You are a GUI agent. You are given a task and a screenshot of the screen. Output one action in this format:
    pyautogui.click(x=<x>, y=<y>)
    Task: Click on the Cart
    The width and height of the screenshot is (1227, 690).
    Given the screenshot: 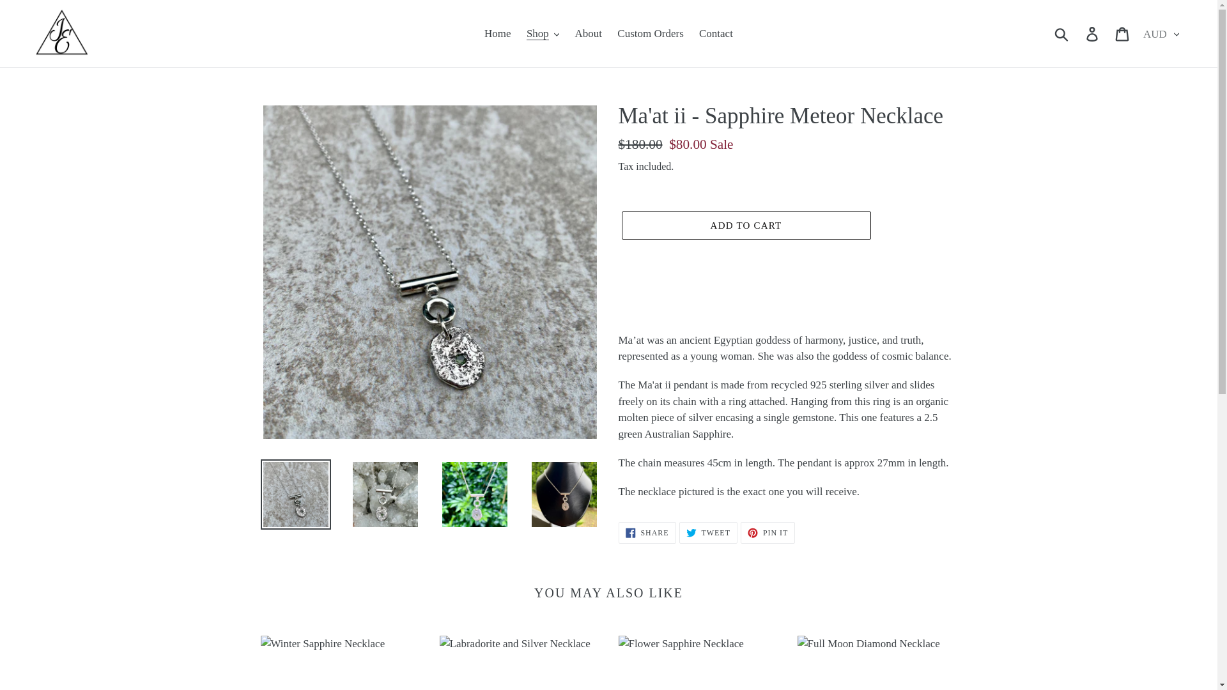 What is the action you would take?
    pyautogui.click(x=1123, y=33)
    